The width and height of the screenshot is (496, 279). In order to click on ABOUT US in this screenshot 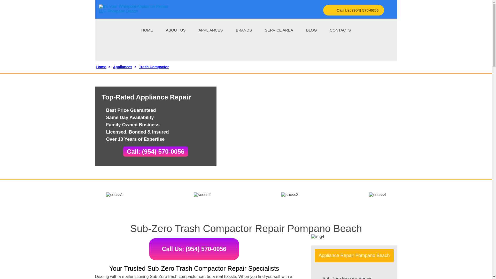, I will do `click(176, 30)`.